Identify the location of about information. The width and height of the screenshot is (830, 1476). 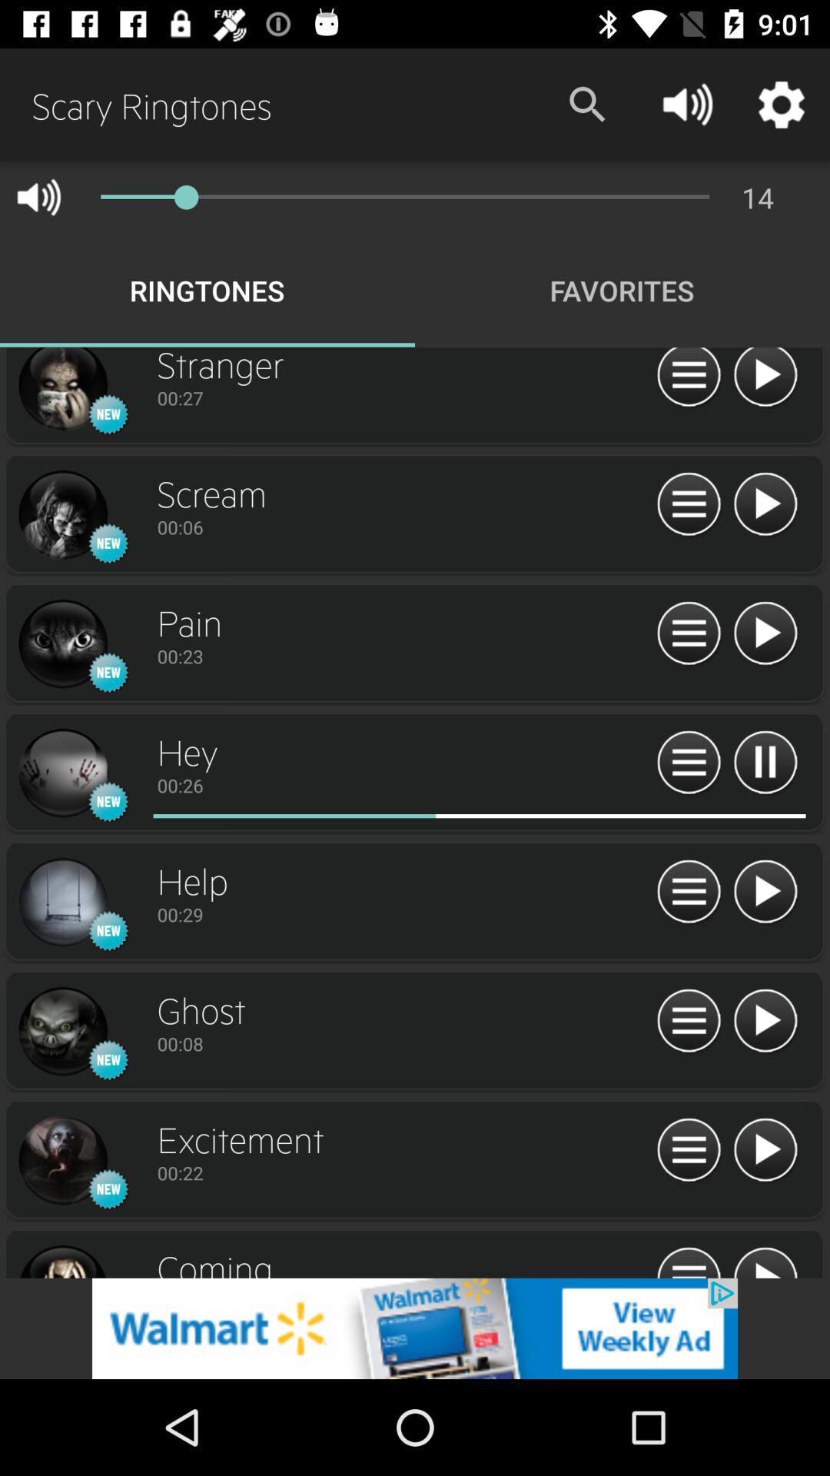
(689, 1021).